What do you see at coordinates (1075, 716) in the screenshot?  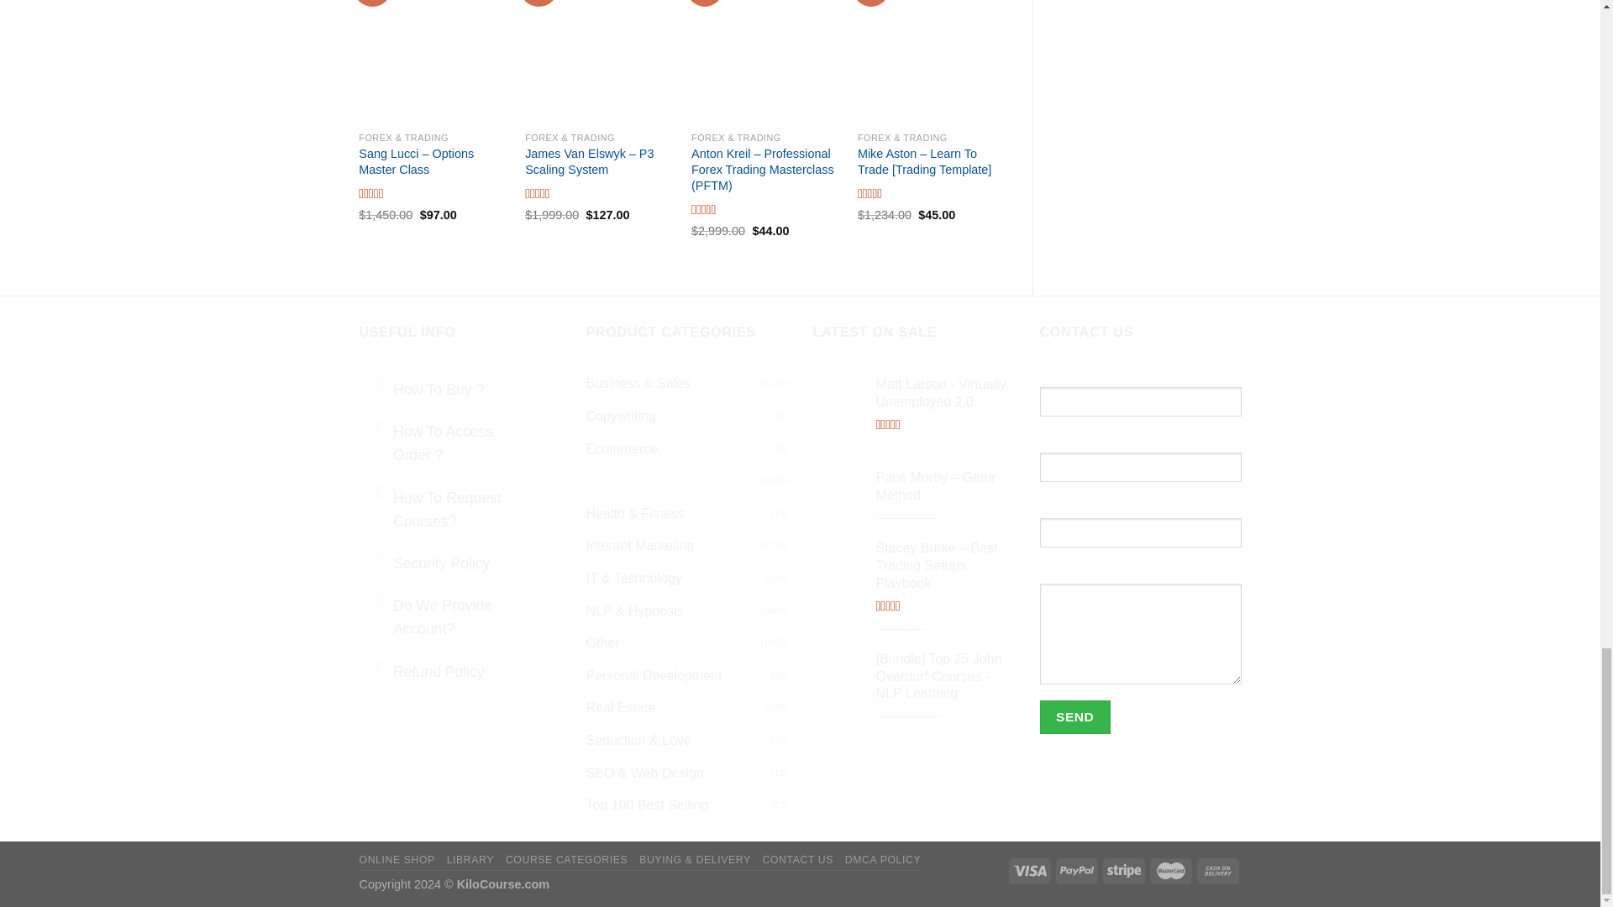 I see `Send` at bounding box center [1075, 716].